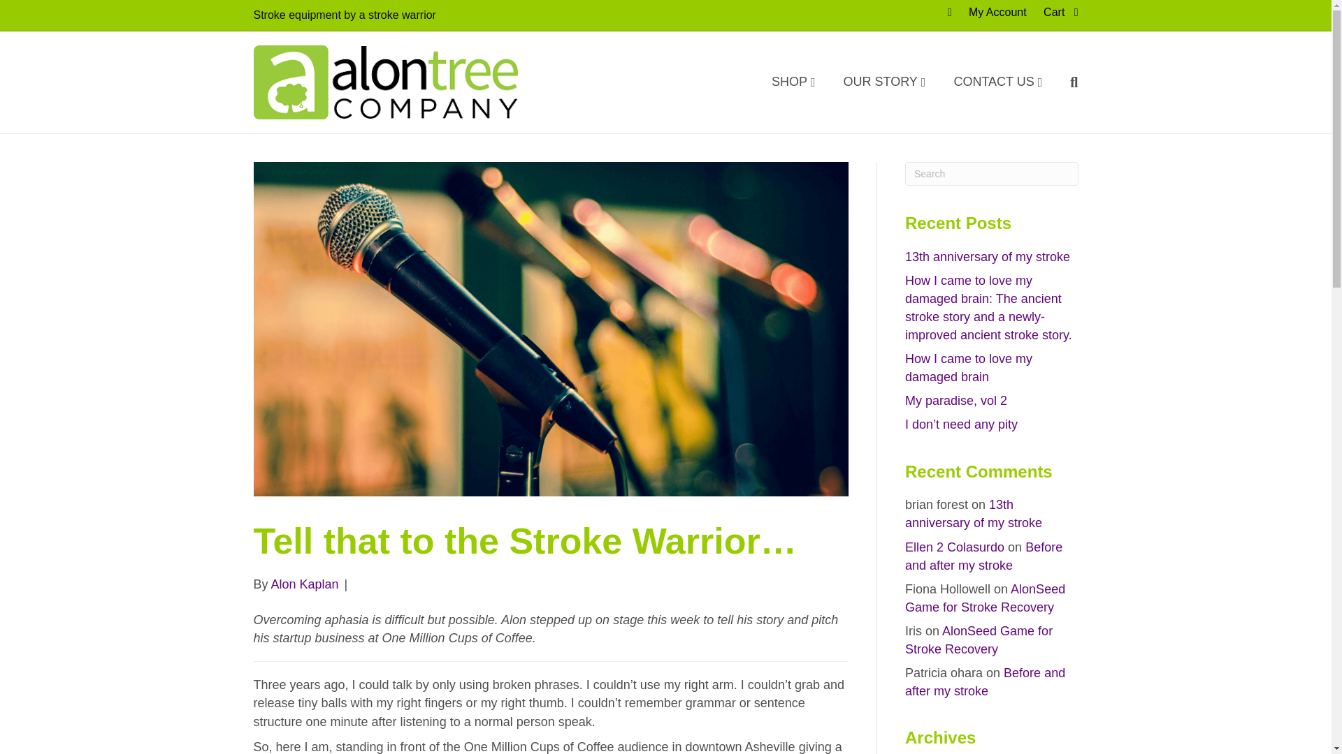  I want to click on 13th anniversary of my stroke, so click(973, 514).